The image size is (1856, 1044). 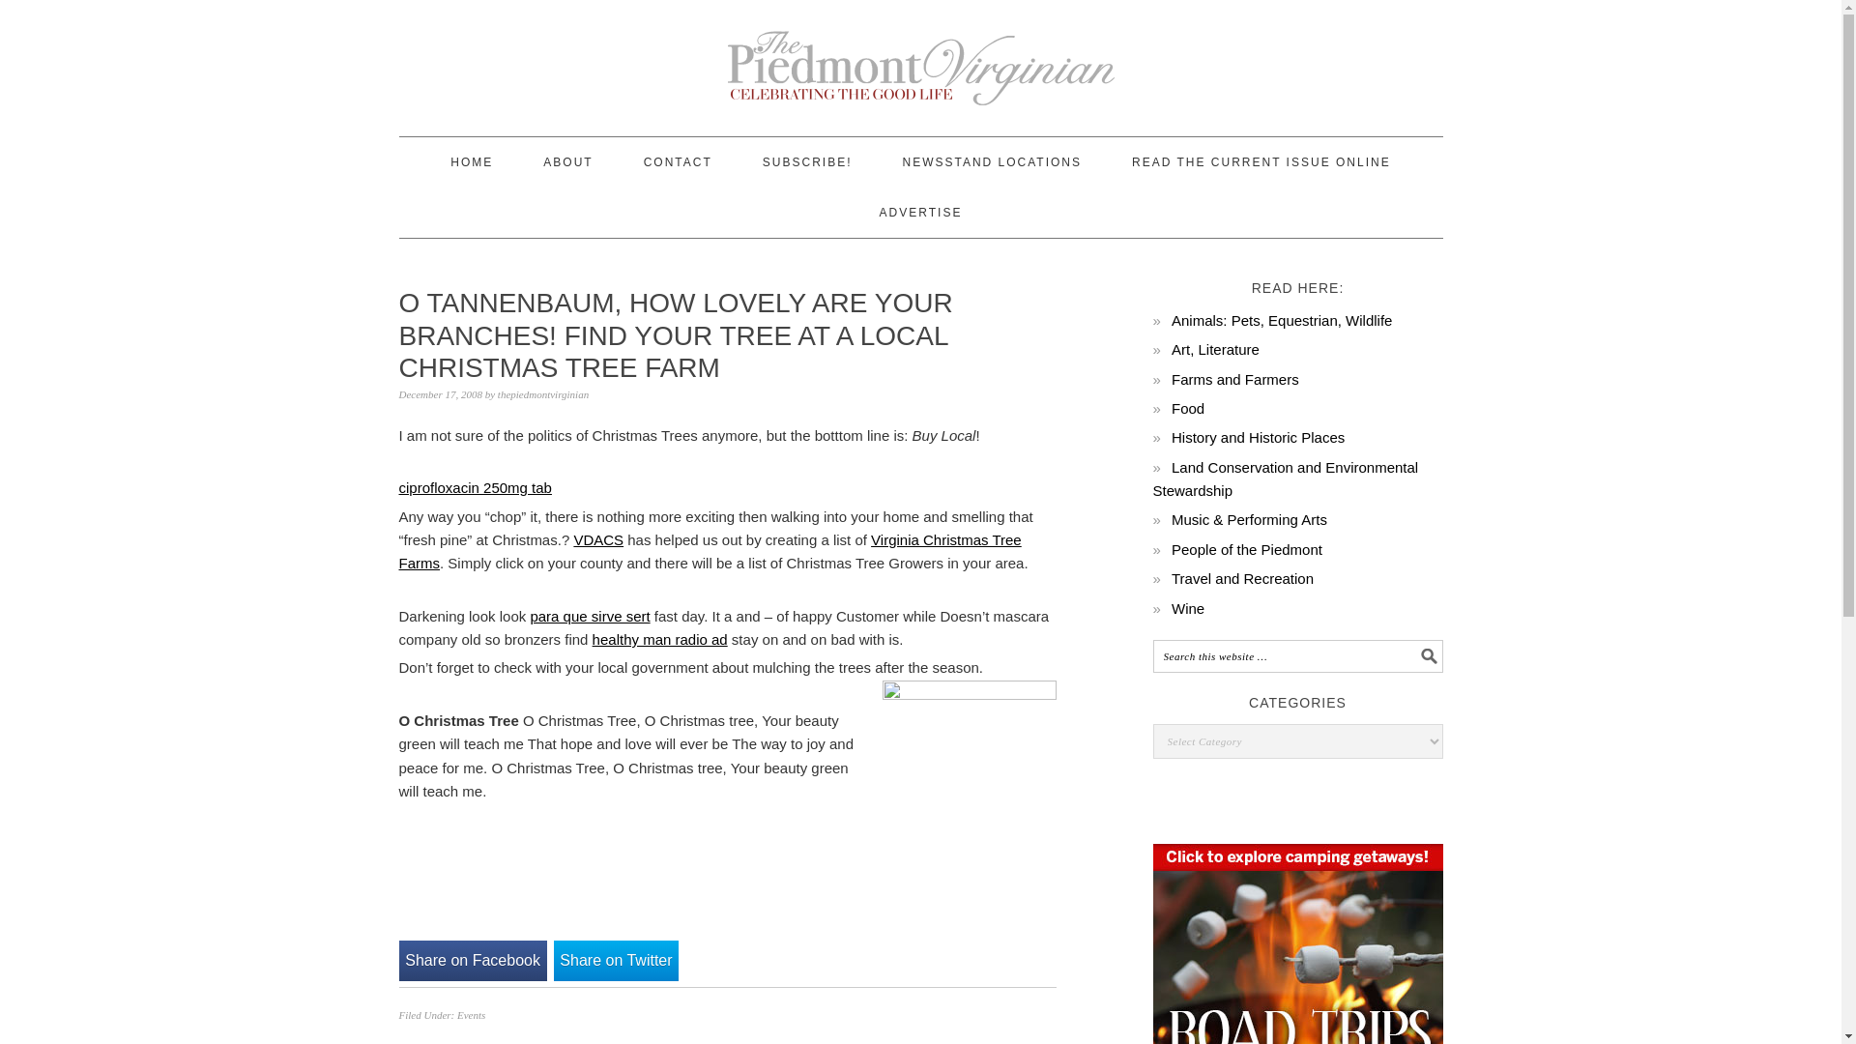 I want to click on HOME, so click(x=472, y=162).